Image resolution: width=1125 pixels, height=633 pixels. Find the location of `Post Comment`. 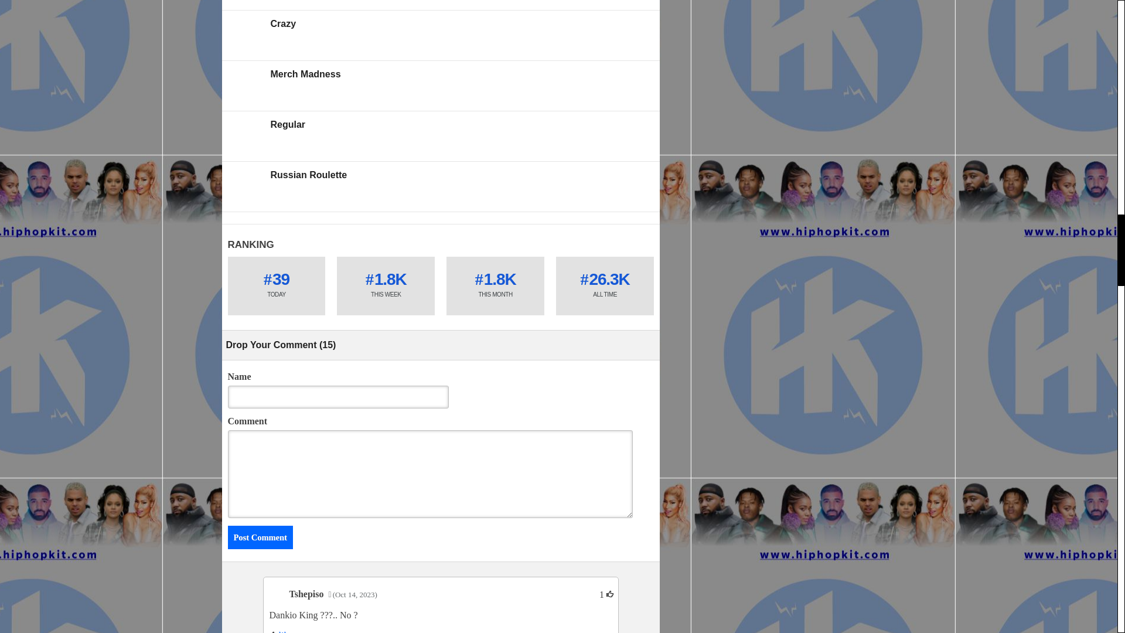

Post Comment is located at coordinates (260, 537).